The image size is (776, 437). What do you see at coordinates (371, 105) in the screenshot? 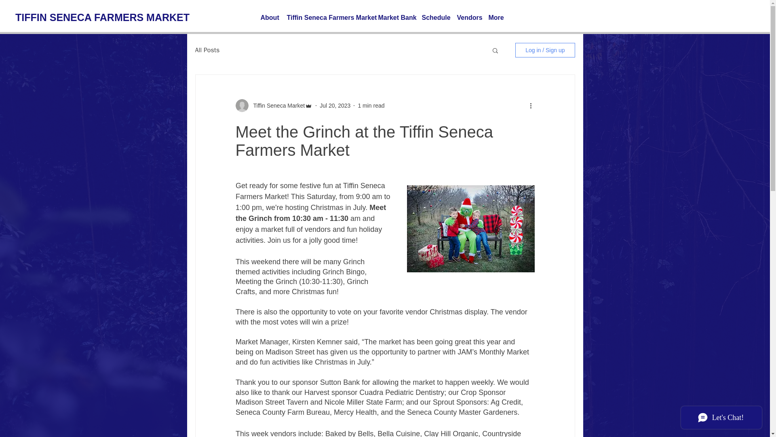
I see `1 min read` at bounding box center [371, 105].